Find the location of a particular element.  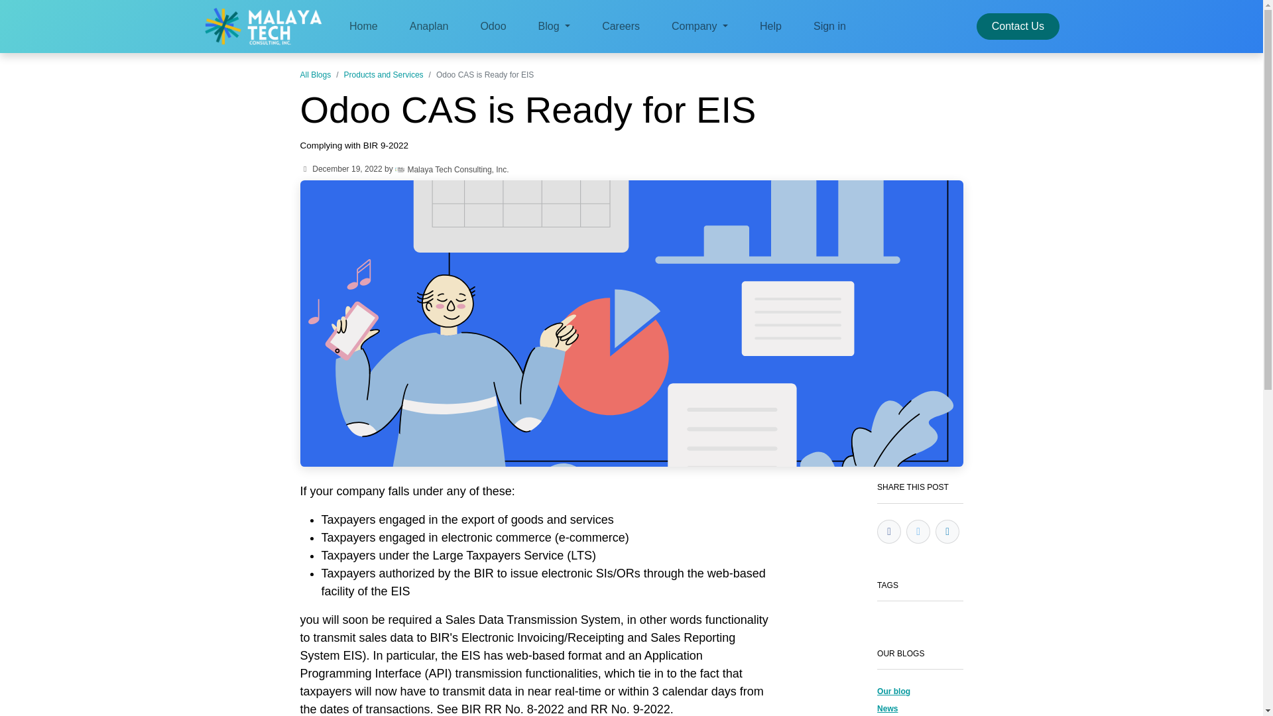

News is located at coordinates (887, 708).